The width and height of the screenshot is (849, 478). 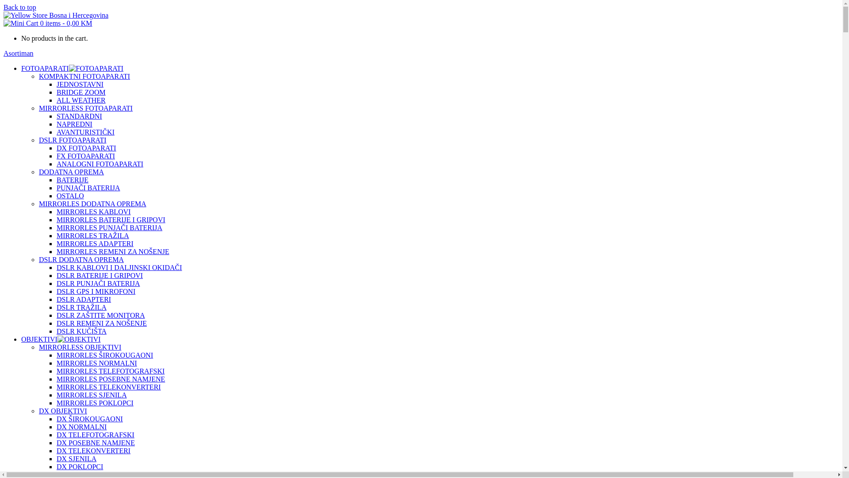 What do you see at coordinates (73, 180) in the screenshot?
I see `BATERIJE` at bounding box center [73, 180].